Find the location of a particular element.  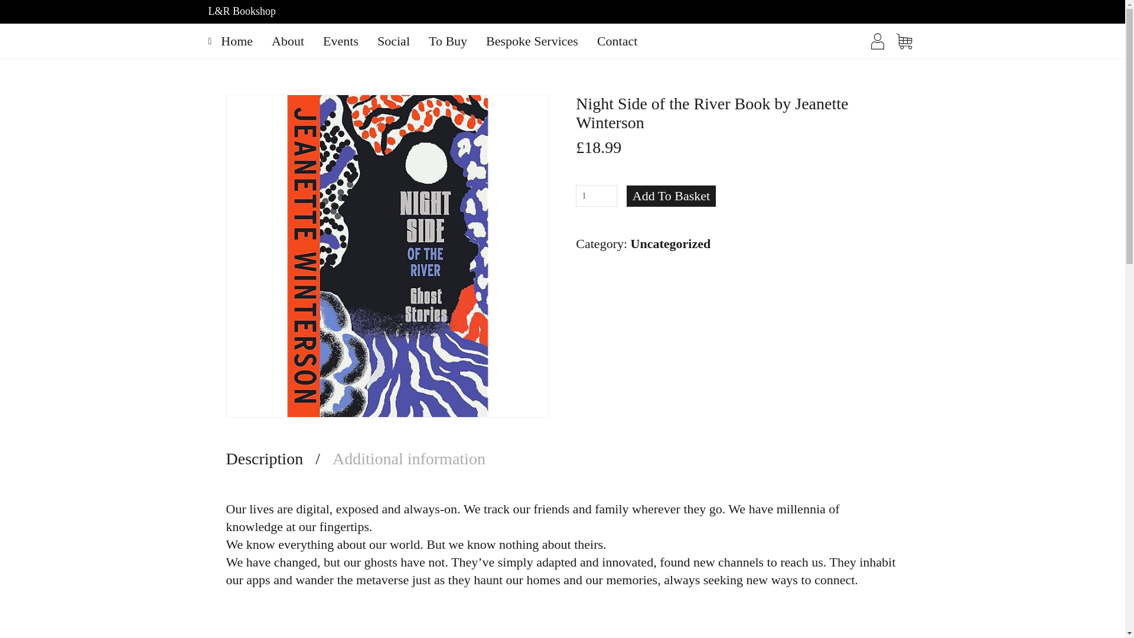

To Buy is located at coordinates (448, 41).